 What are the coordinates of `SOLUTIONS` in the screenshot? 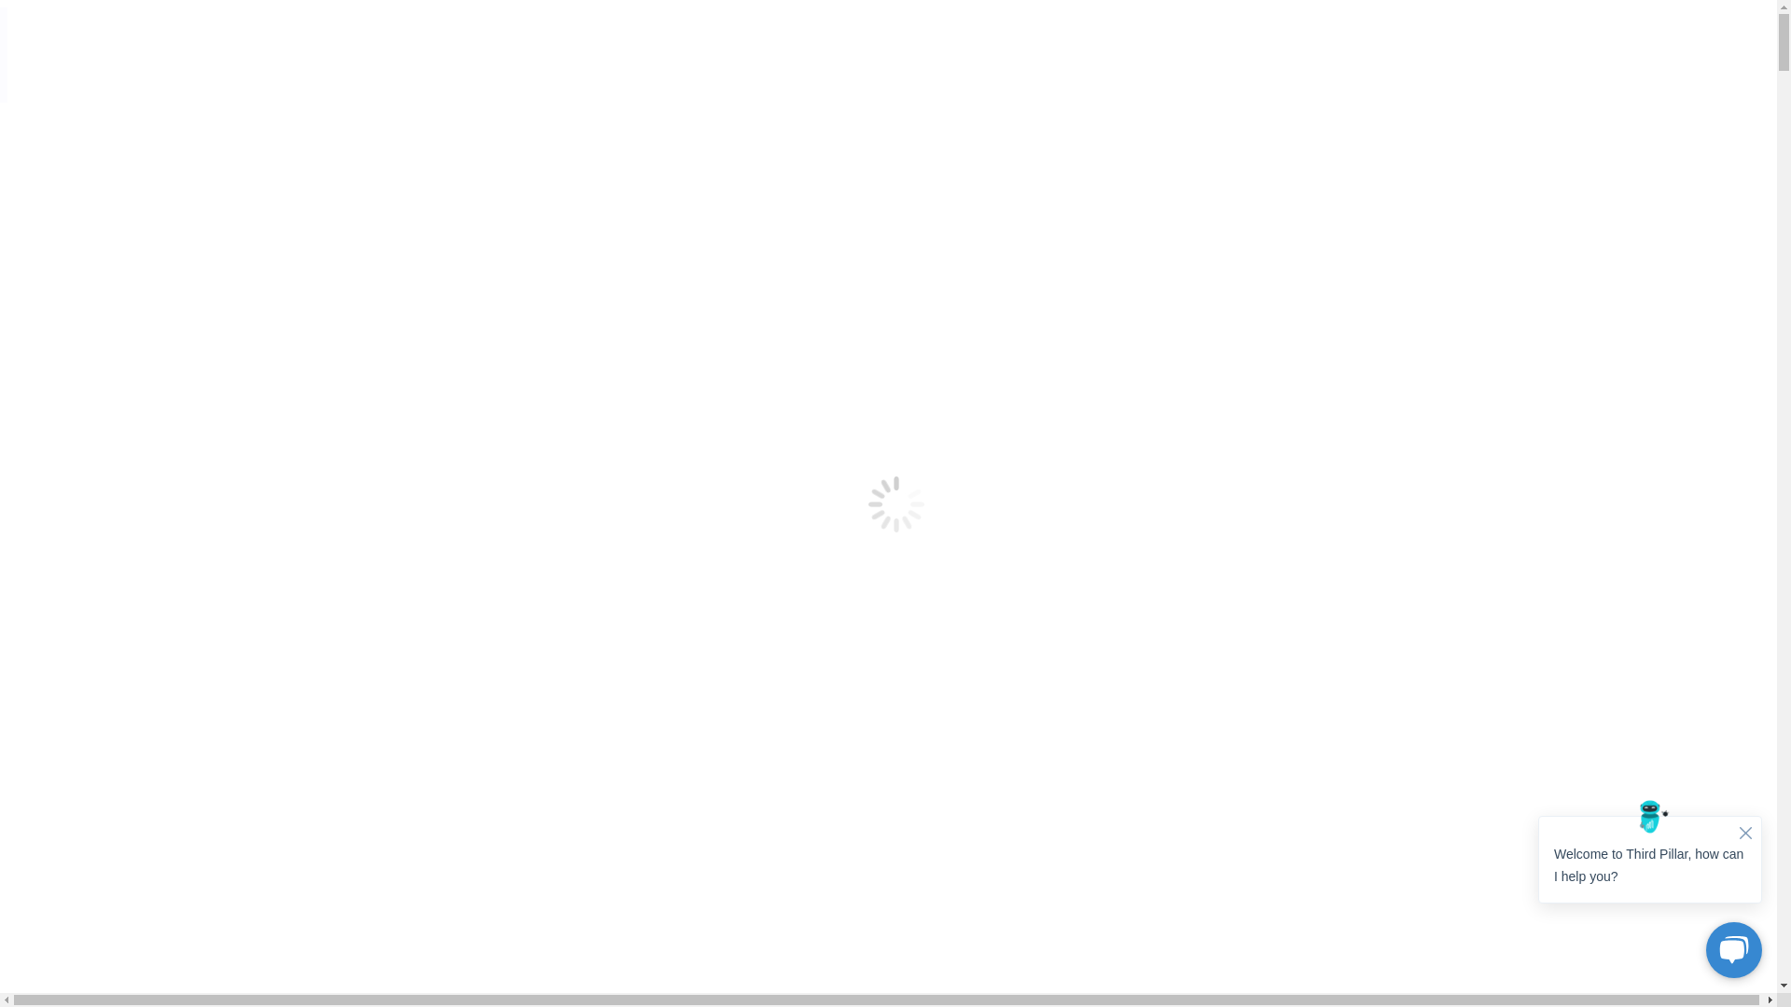 It's located at (1176, 55).